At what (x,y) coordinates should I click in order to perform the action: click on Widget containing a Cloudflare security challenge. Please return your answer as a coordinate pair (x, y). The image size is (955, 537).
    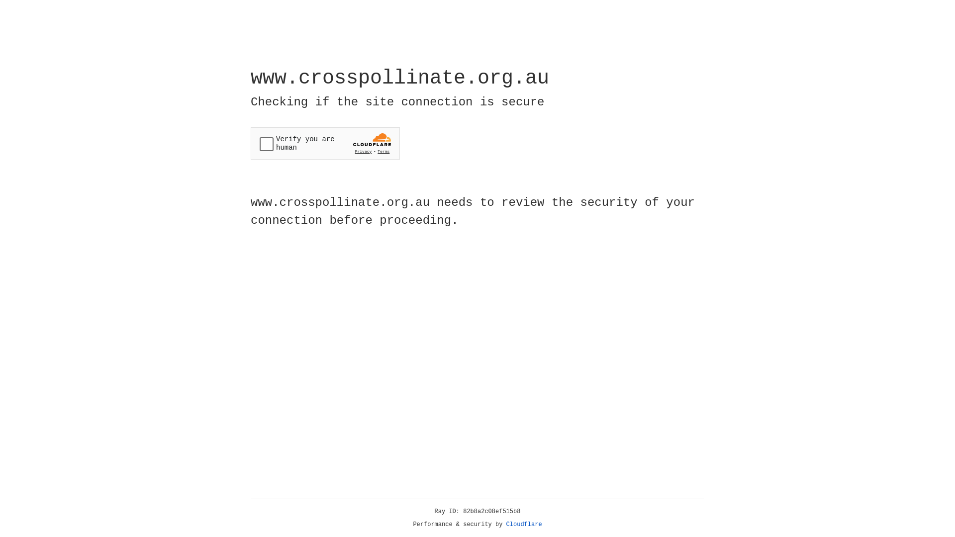
    Looking at the image, I should click on (325, 143).